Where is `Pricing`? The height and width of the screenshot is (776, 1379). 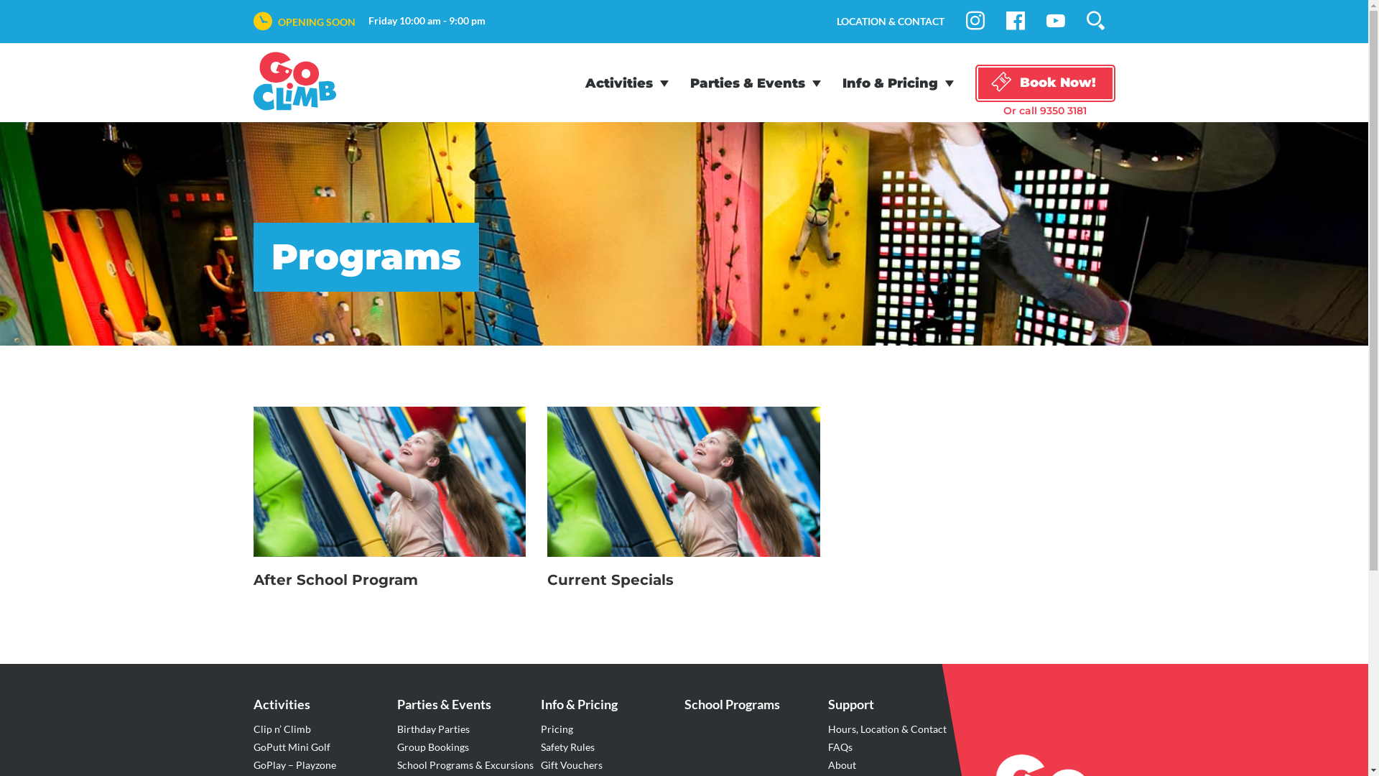 Pricing is located at coordinates (556, 729).